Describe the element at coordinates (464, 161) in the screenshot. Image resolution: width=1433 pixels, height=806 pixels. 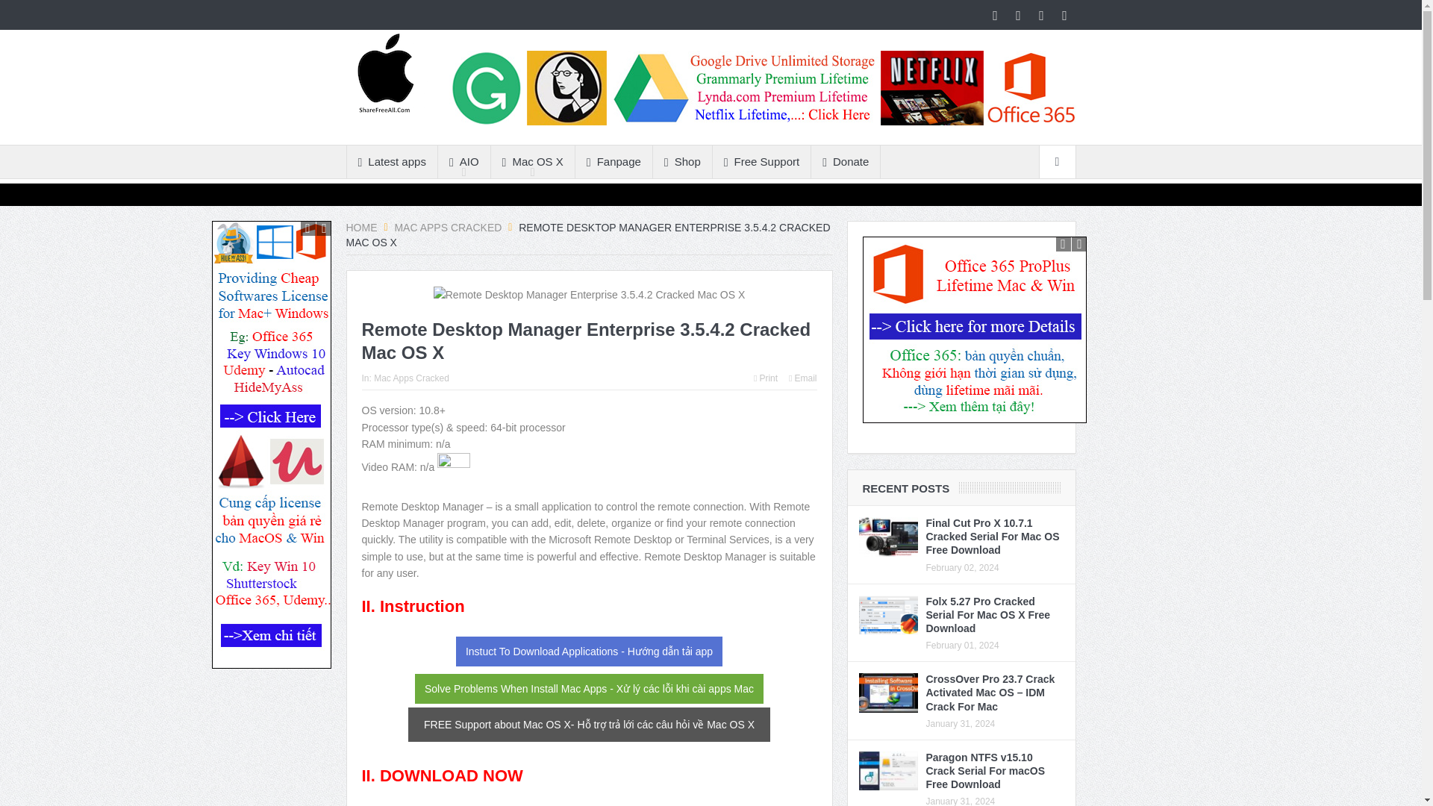
I see `AIO` at that location.